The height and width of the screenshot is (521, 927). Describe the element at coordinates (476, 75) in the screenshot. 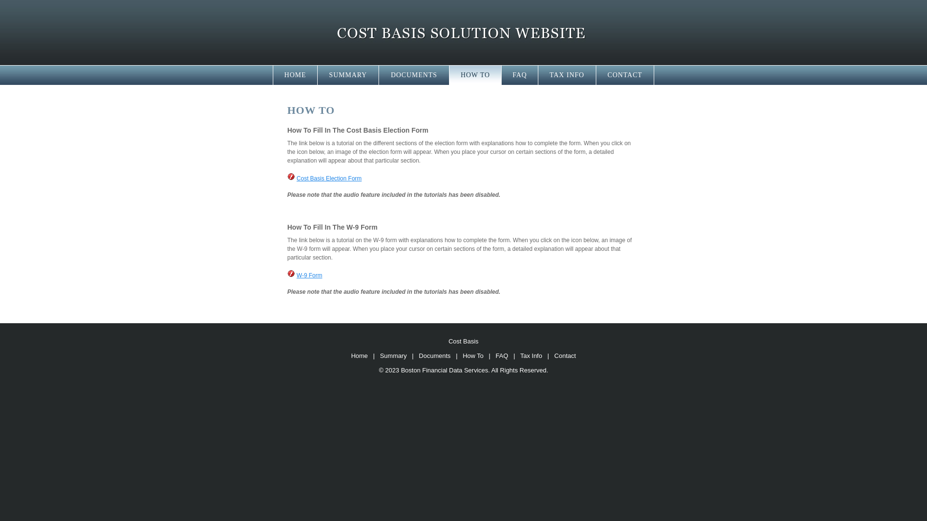

I see `HOW TO` at that location.